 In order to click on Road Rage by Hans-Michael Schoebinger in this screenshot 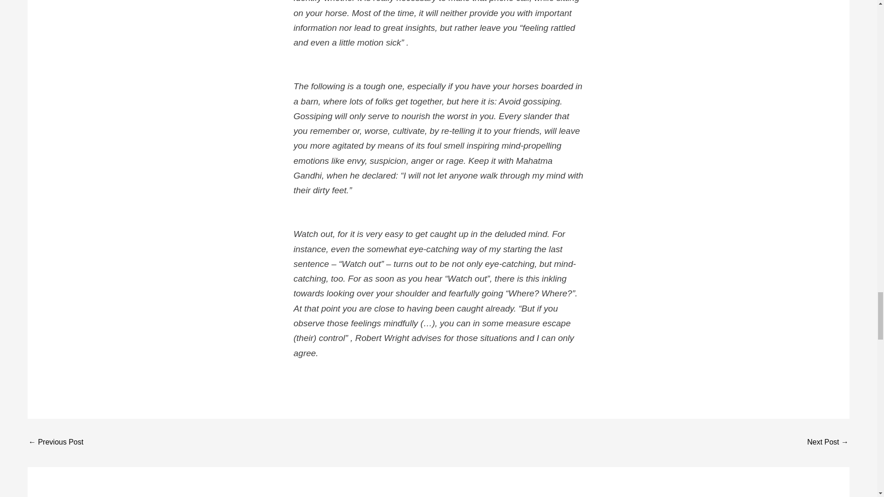, I will do `click(828, 443)`.